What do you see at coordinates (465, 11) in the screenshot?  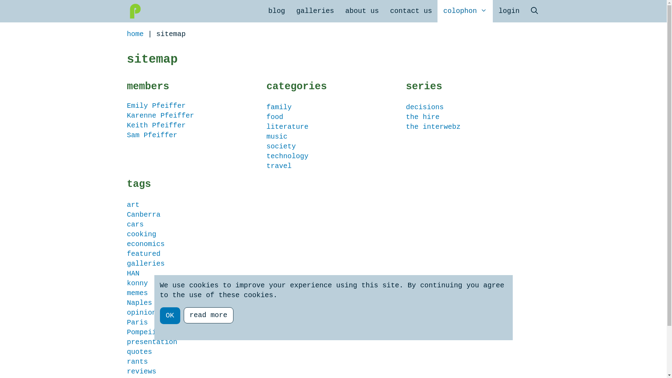 I see `colophon` at bounding box center [465, 11].